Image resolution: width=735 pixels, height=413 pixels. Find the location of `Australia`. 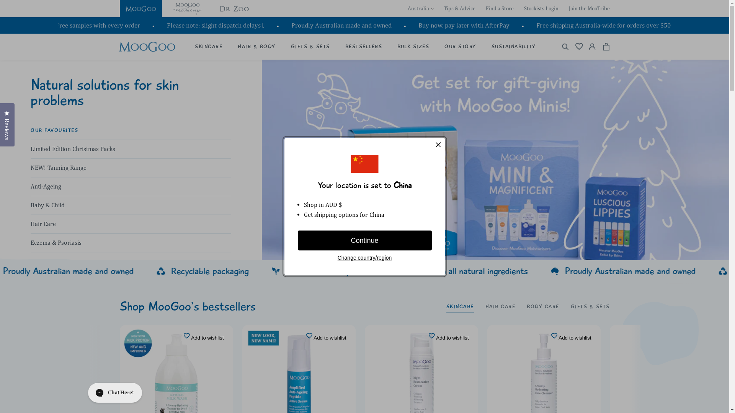

Australia is located at coordinates (420, 8).